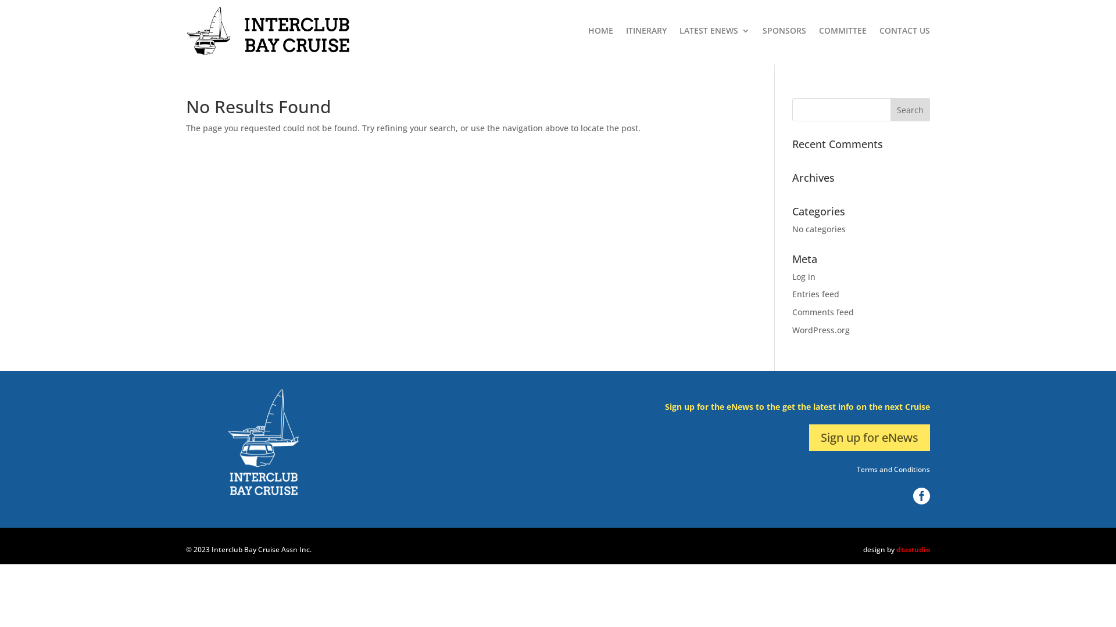 The image size is (1116, 627). What do you see at coordinates (870, 438) in the screenshot?
I see `Sign up for eNews` at bounding box center [870, 438].